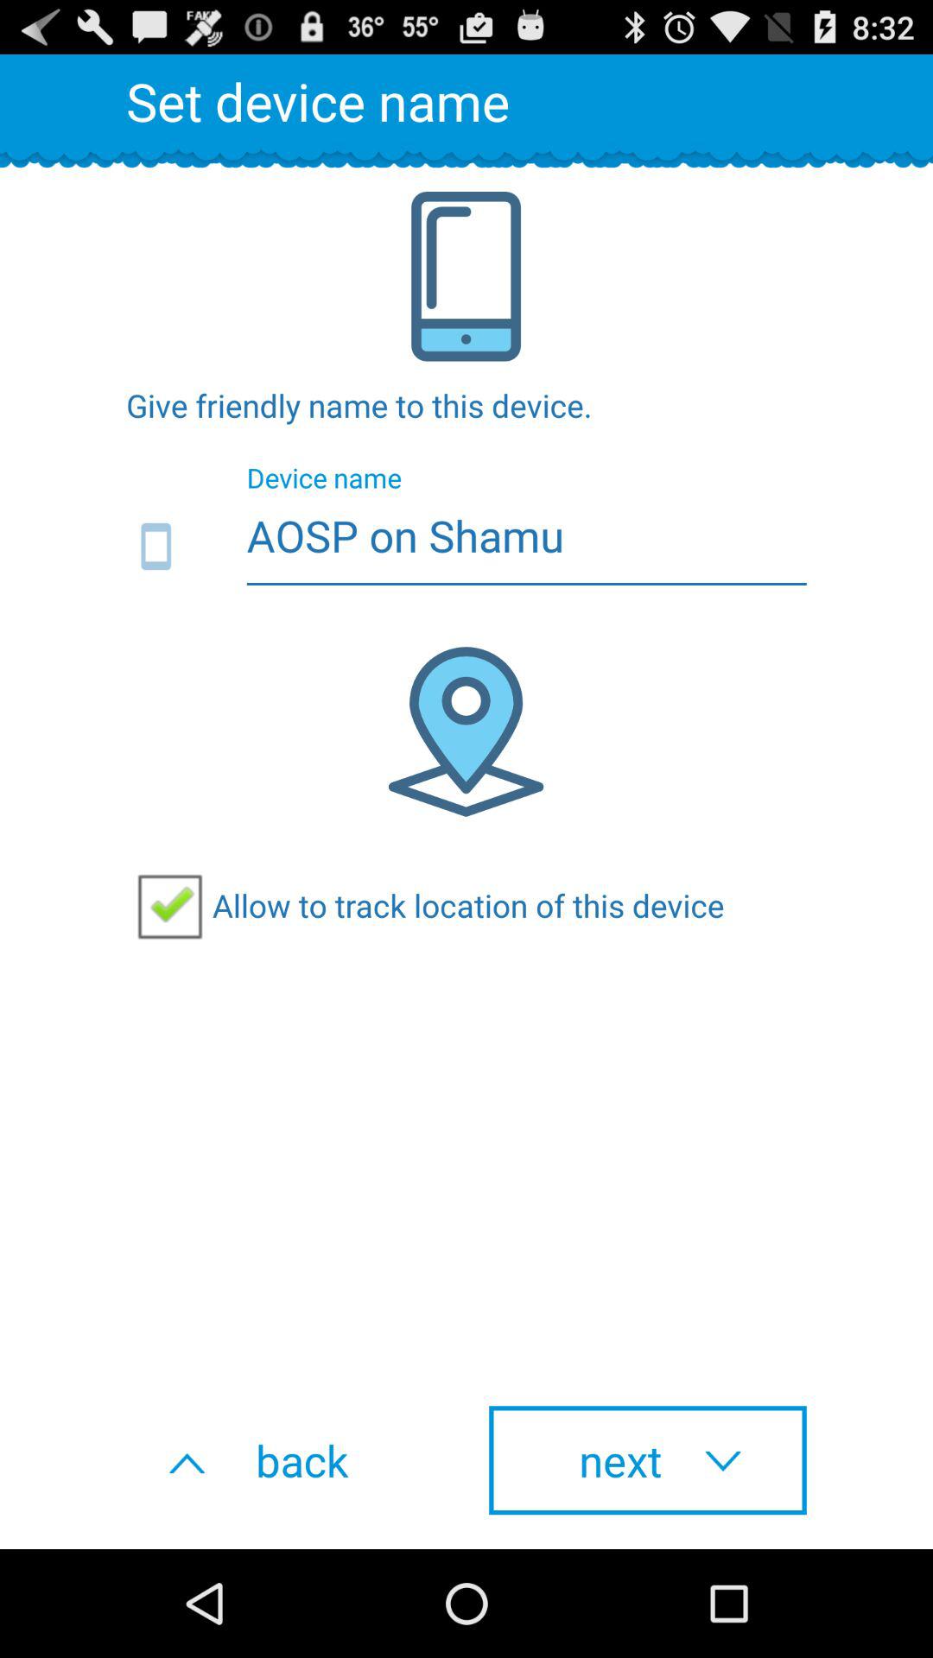 The width and height of the screenshot is (933, 1658). I want to click on turn off the icon below the allow to track icon, so click(285, 1460).